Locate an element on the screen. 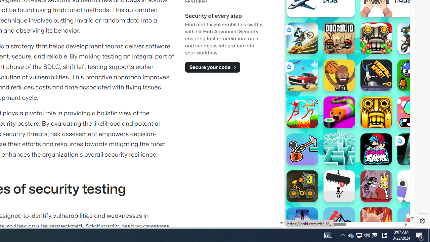 The image size is (430, 242). SUBWAY SURFERS - Play Online for Free! | Poki is located at coordinates (347, 210).